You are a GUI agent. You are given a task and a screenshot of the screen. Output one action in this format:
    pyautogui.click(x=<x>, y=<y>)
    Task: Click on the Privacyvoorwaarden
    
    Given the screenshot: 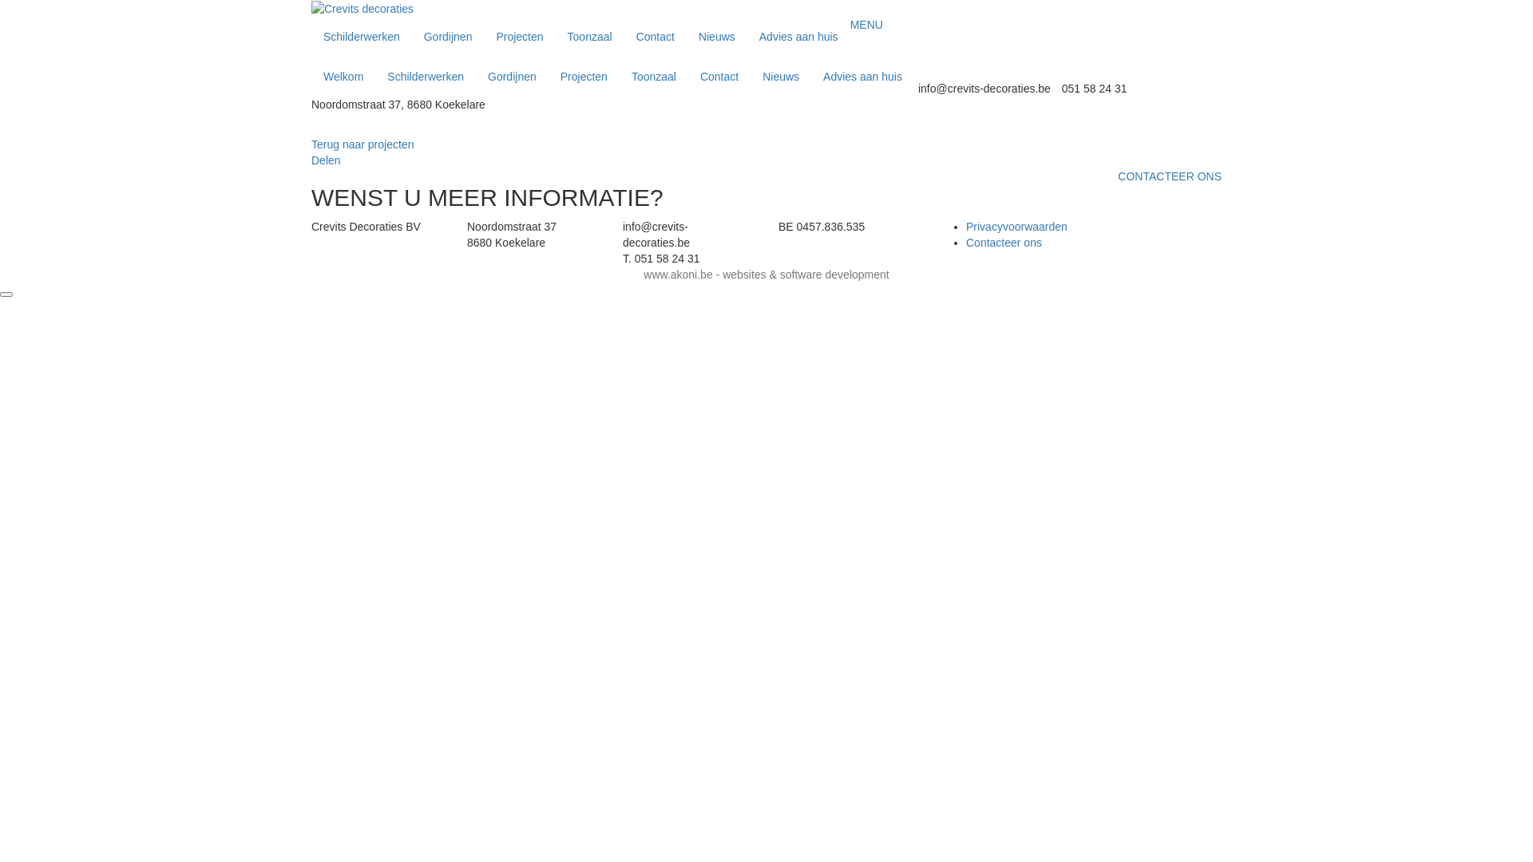 What is the action you would take?
    pyautogui.click(x=1017, y=227)
    